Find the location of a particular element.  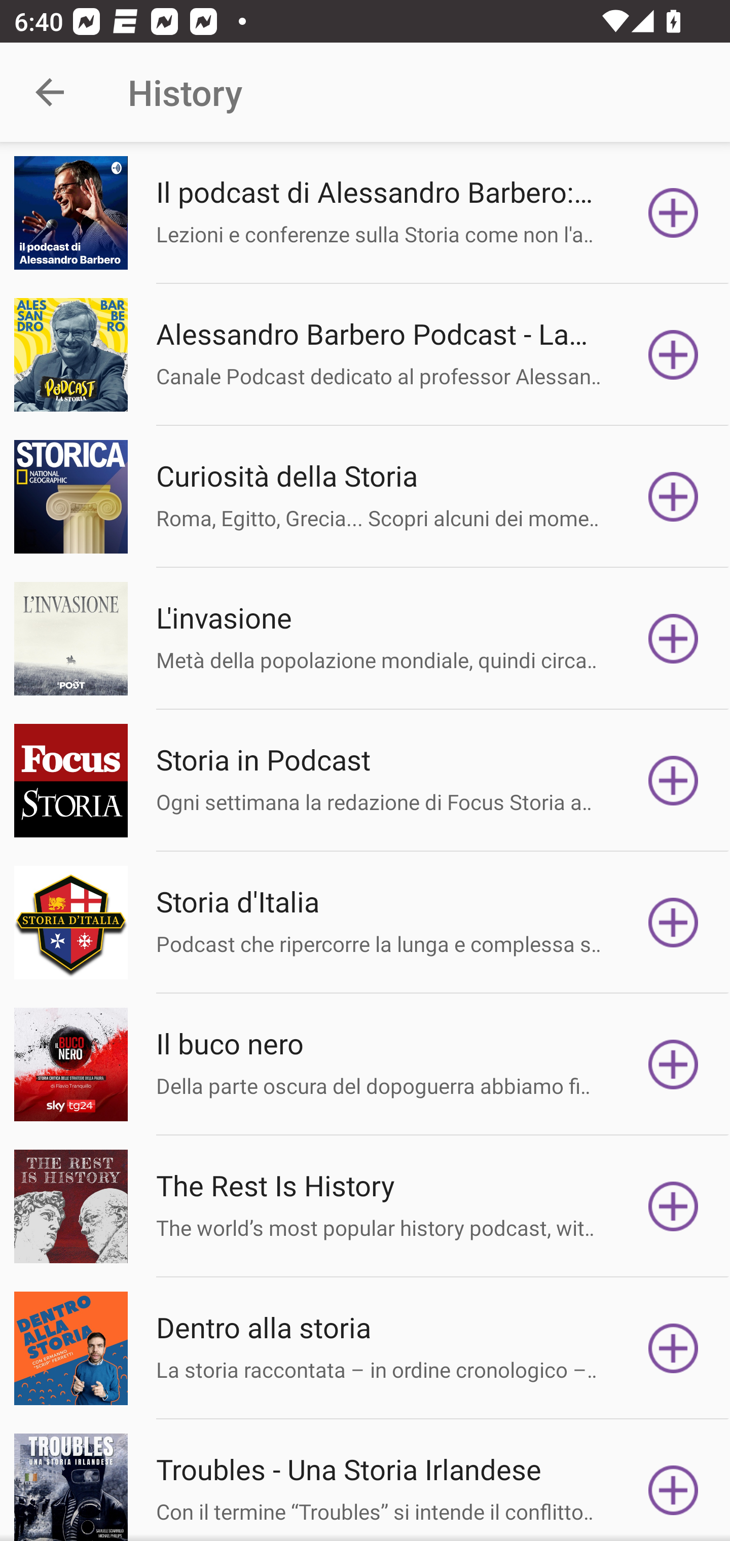

Navigate up is located at coordinates (50, 92).